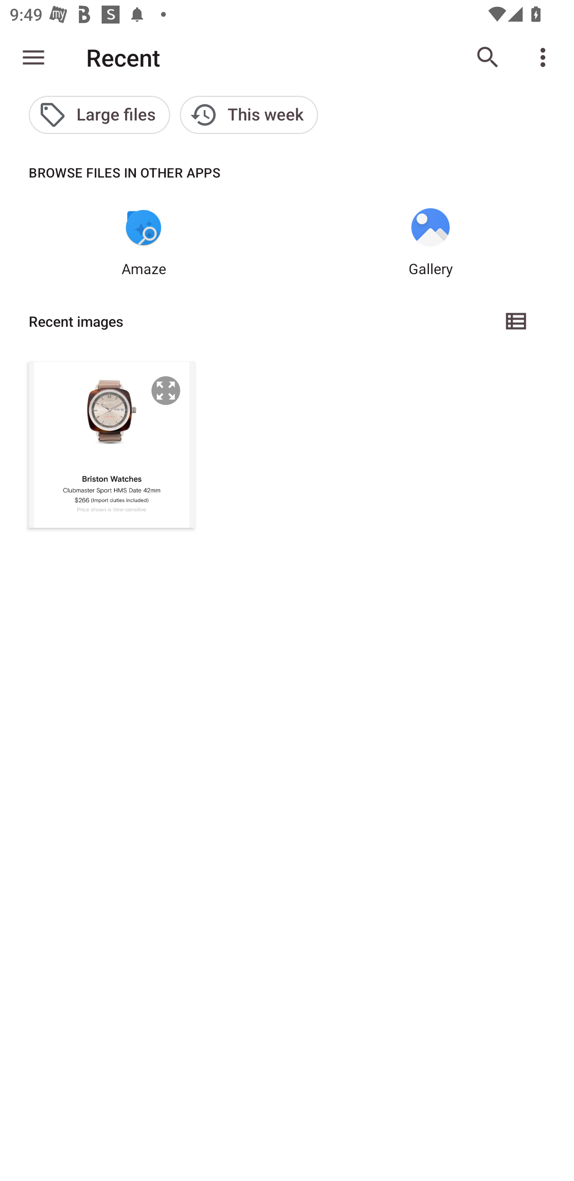 This screenshot has height=1181, width=574. Describe the element at coordinates (143, 243) in the screenshot. I see `Amaze` at that location.